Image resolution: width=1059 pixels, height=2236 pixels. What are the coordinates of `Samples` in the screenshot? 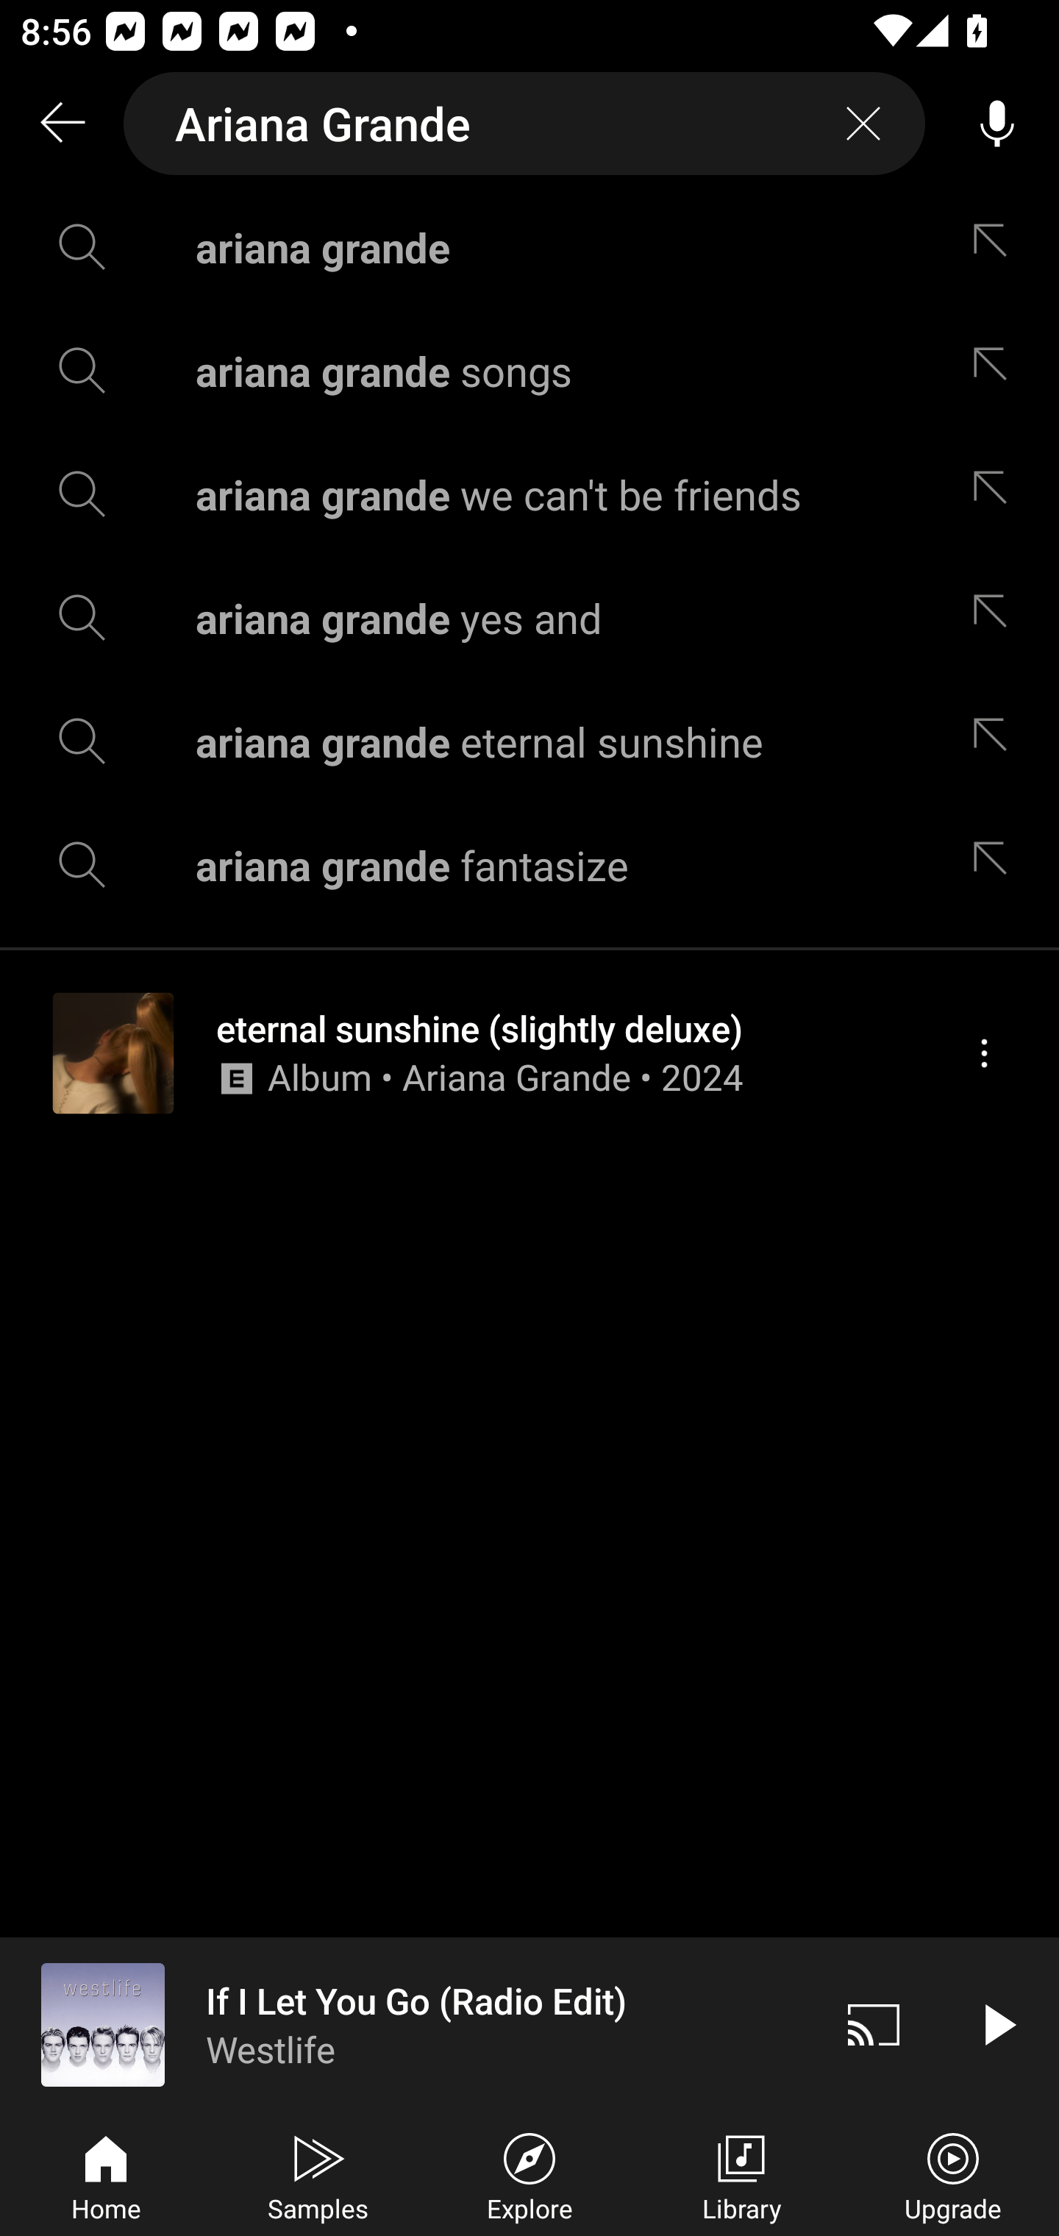 It's located at (318, 2174).